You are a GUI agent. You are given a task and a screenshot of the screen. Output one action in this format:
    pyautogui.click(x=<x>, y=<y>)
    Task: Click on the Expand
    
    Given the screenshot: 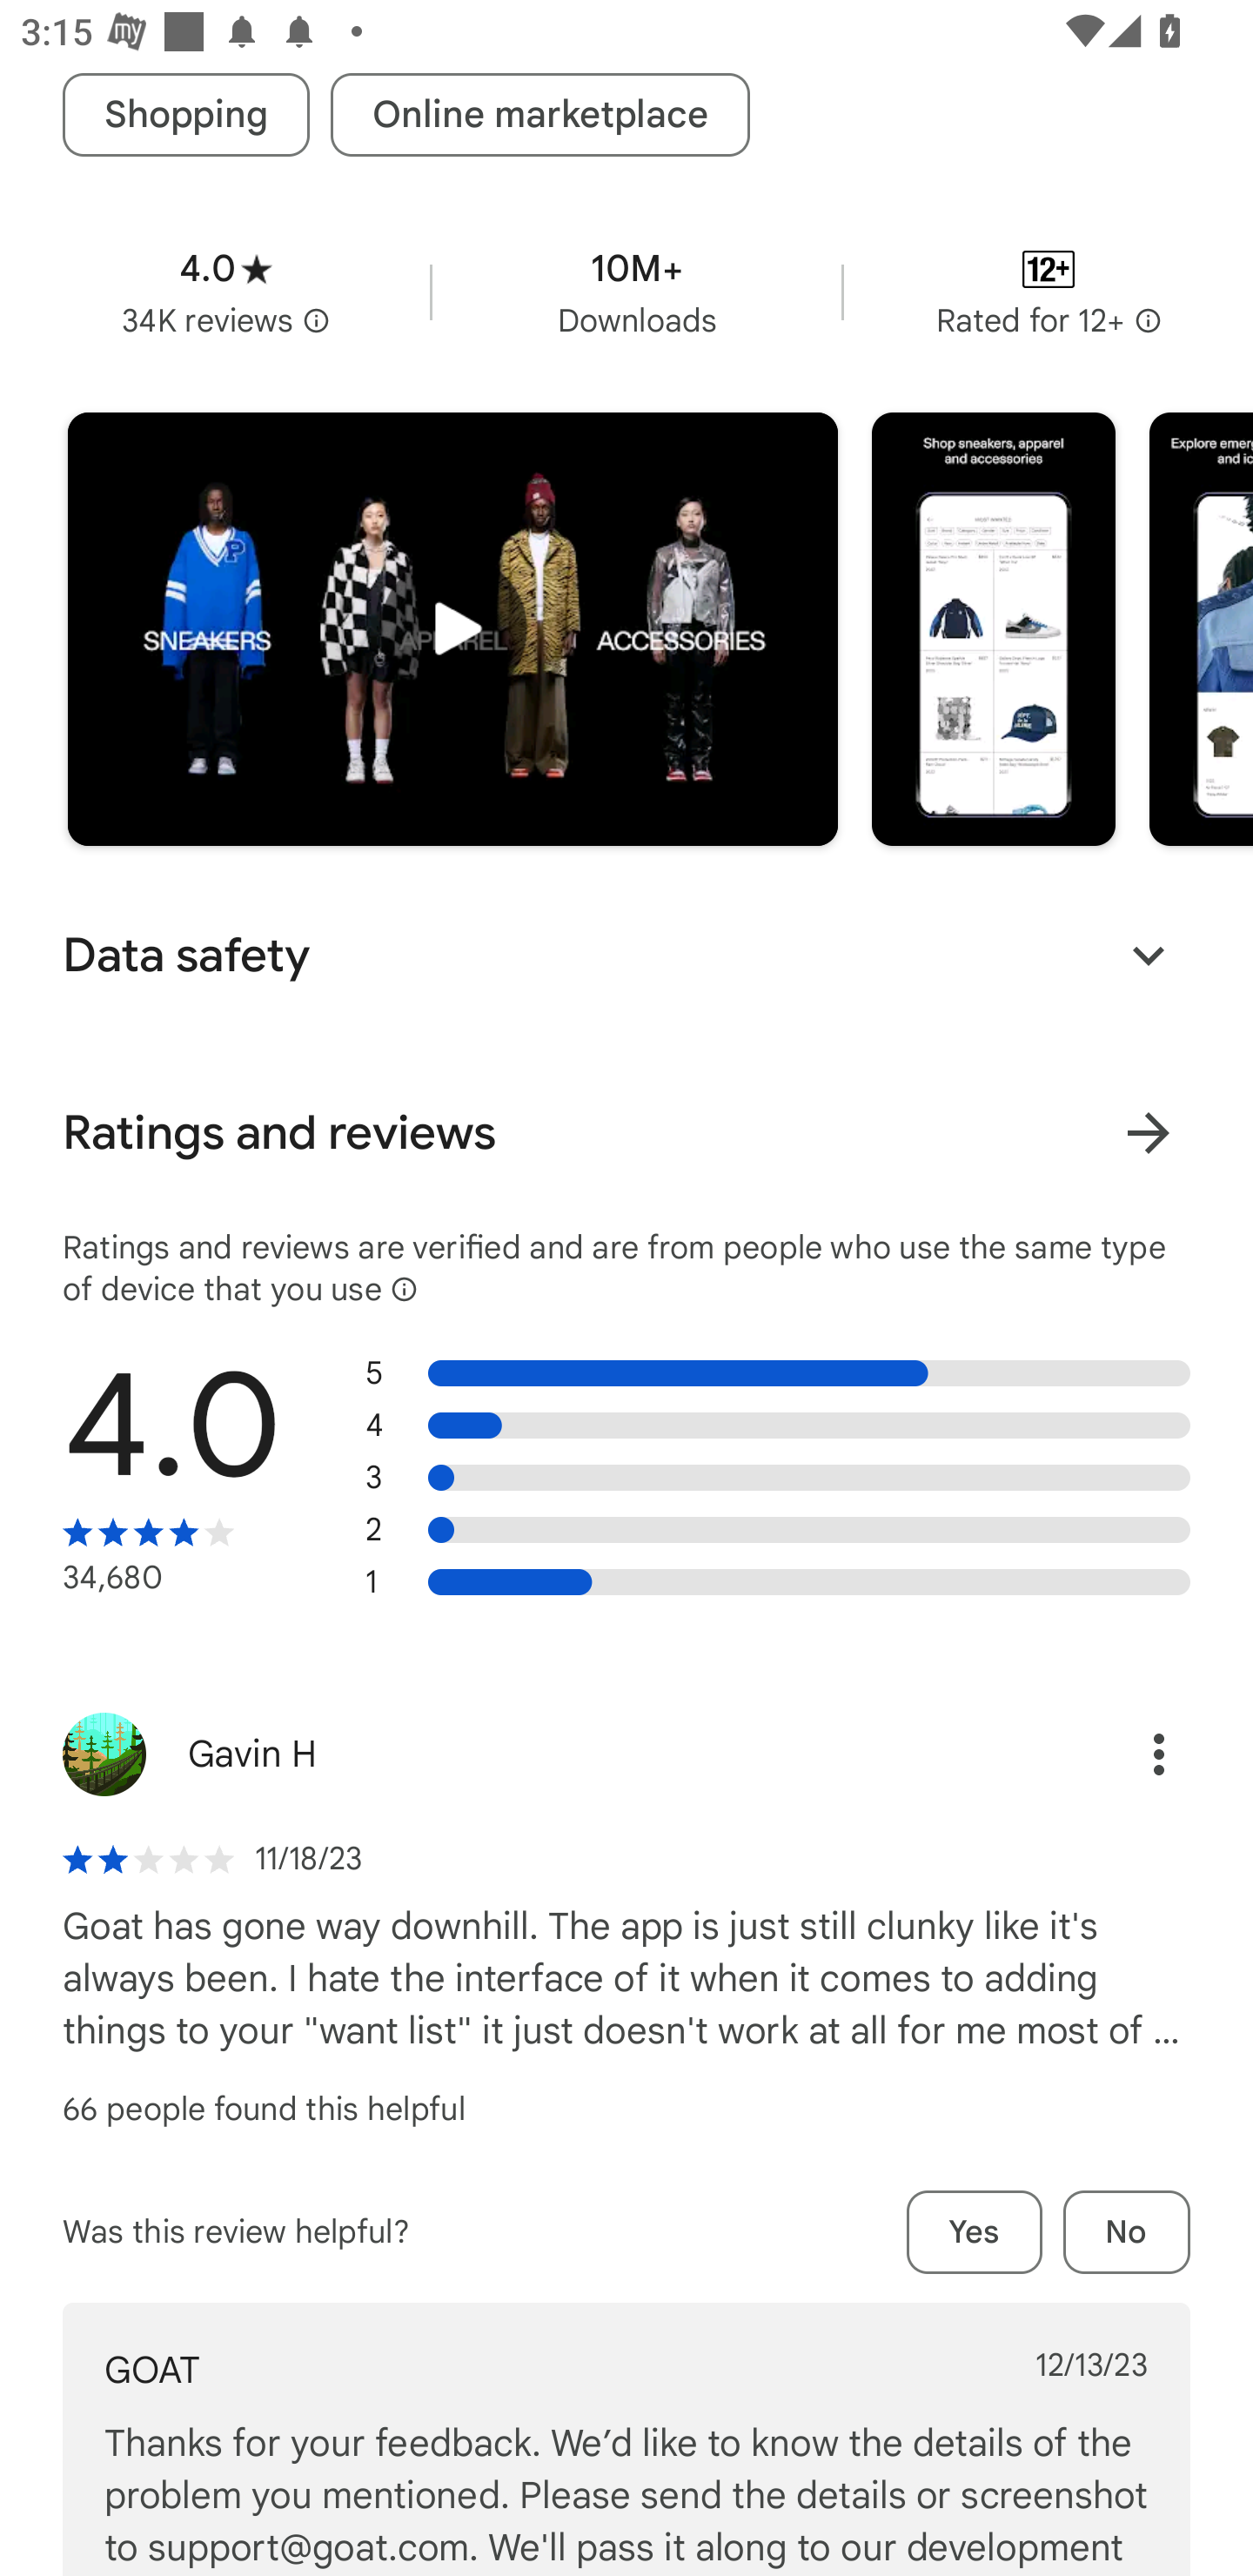 What is the action you would take?
    pyautogui.click(x=1149, y=956)
    